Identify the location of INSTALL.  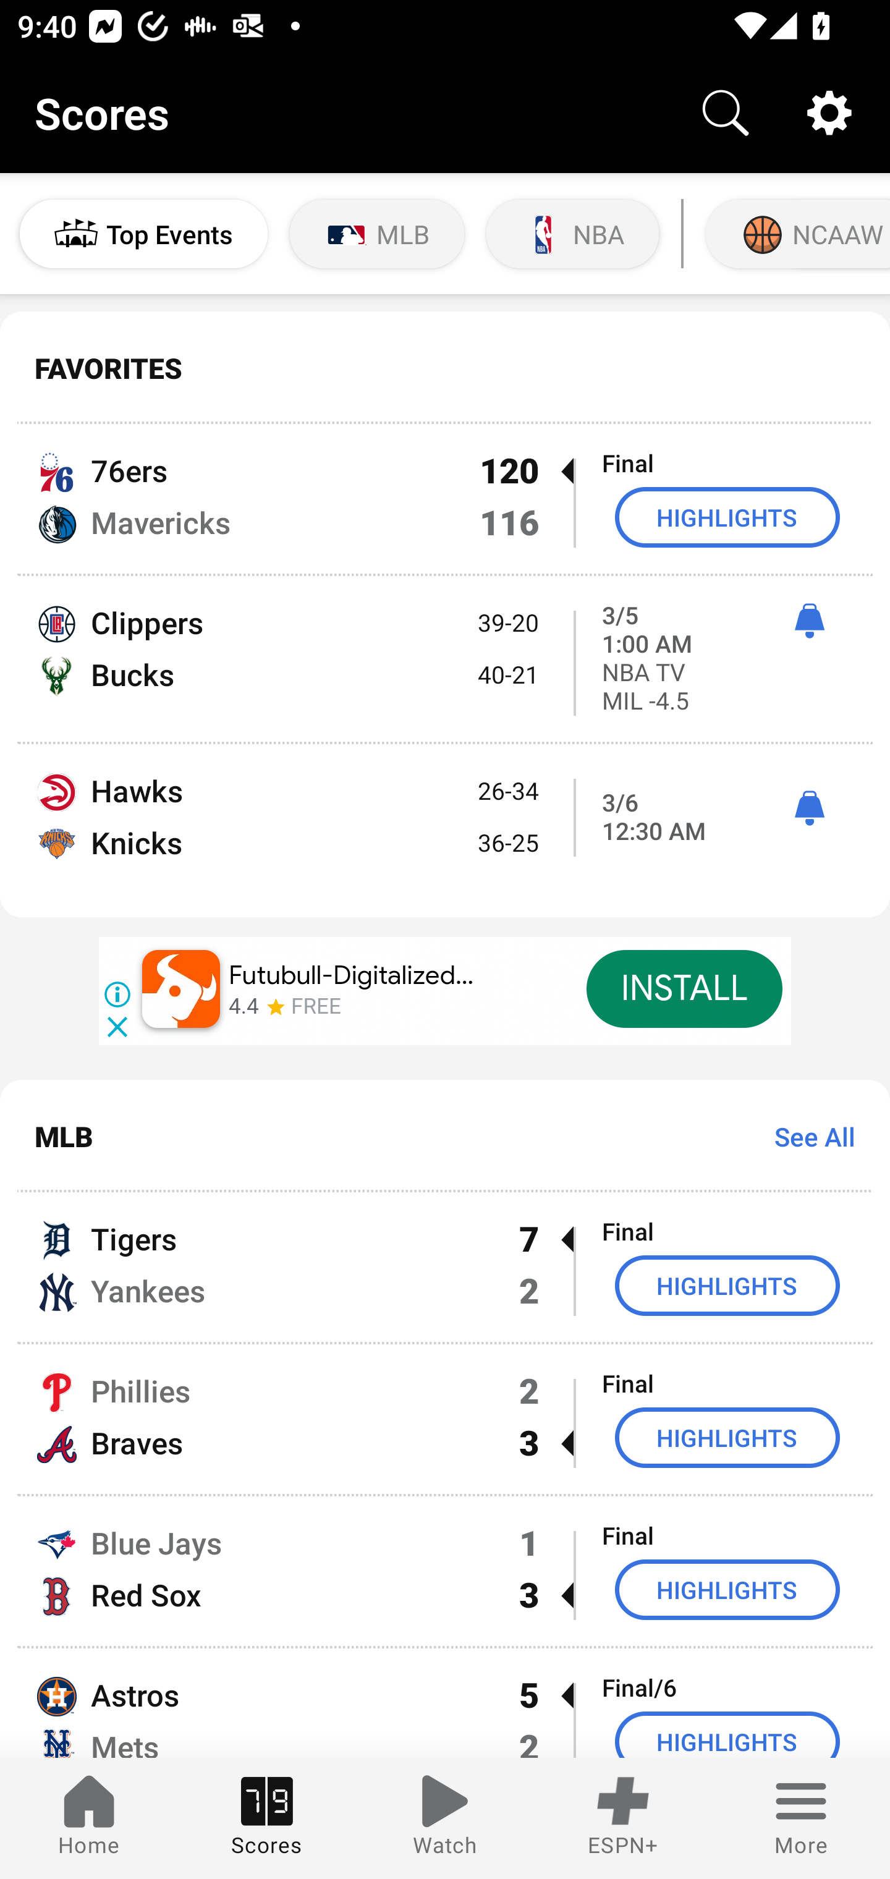
(684, 989).